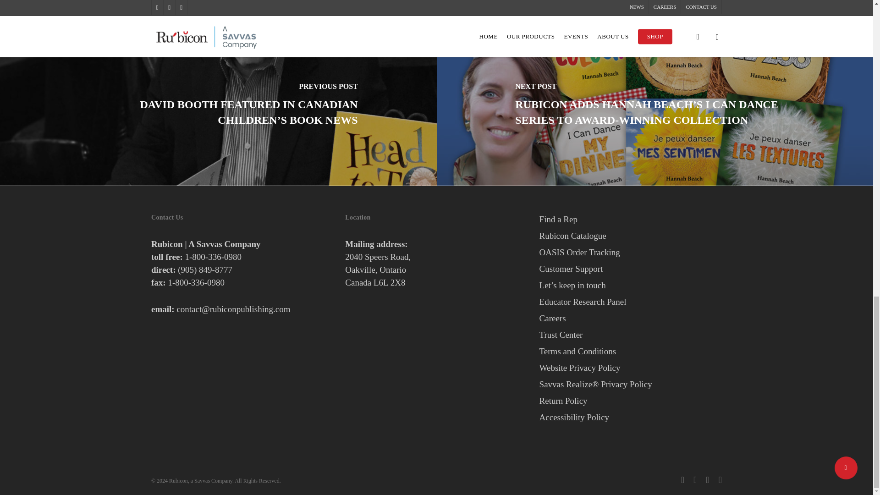 The image size is (880, 495). I want to click on Careers, so click(630, 318).